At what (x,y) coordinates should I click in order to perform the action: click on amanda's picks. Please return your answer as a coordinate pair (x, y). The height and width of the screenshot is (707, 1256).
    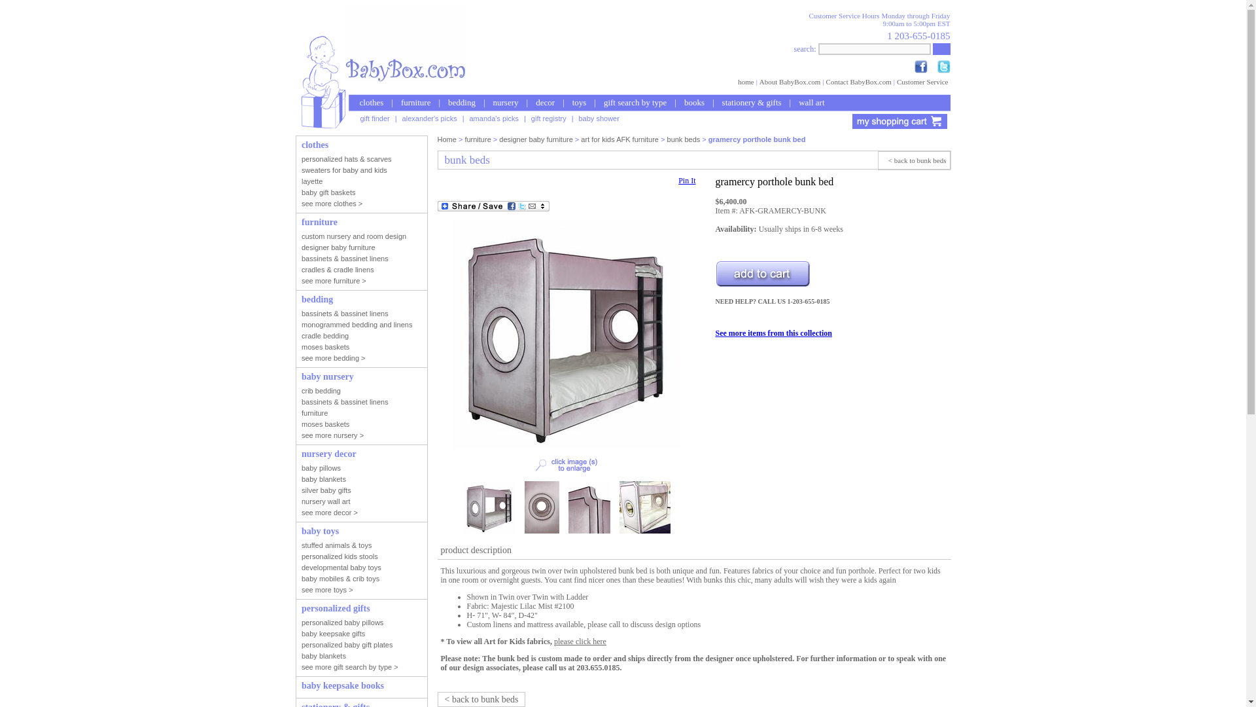
    Looking at the image, I should click on (494, 118).